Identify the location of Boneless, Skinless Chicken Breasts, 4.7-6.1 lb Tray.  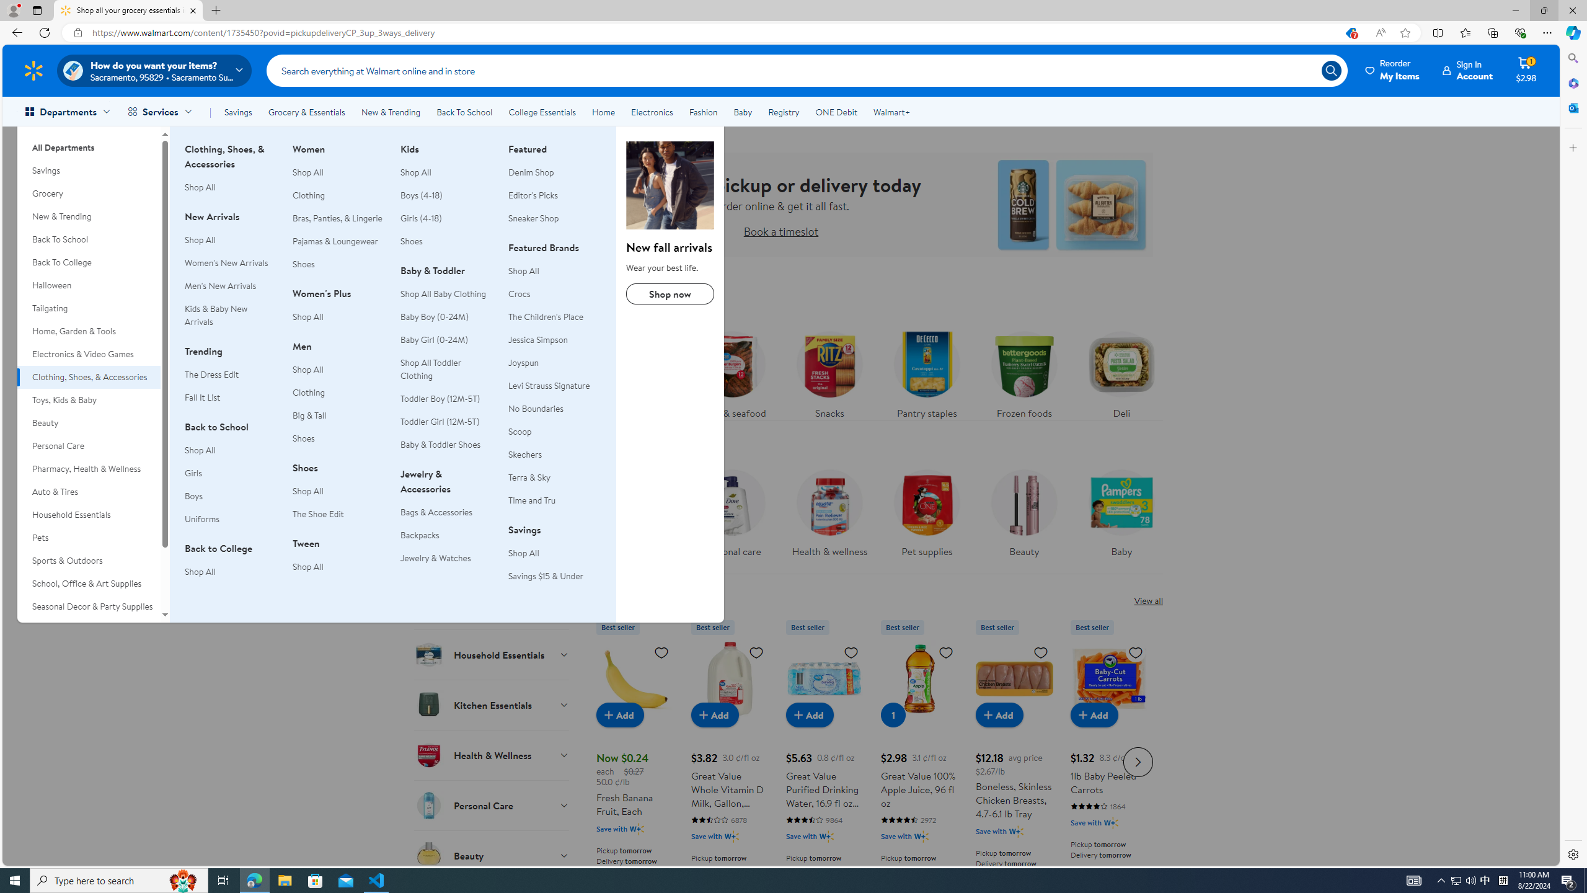
(1014, 760).